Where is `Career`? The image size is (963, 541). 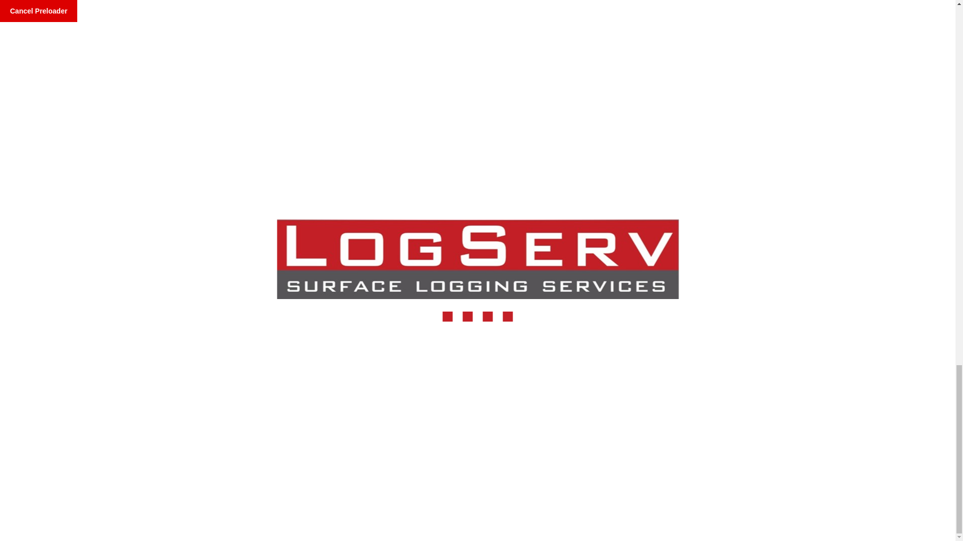 Career is located at coordinates (492, 310).